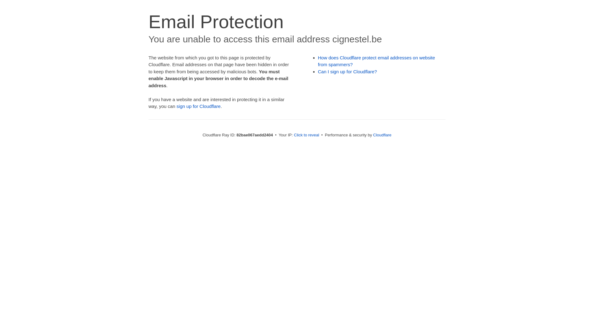 The width and height of the screenshot is (594, 334). What do you see at coordinates (348, 72) in the screenshot?
I see `Can I sign up for Cloudflare?` at bounding box center [348, 72].